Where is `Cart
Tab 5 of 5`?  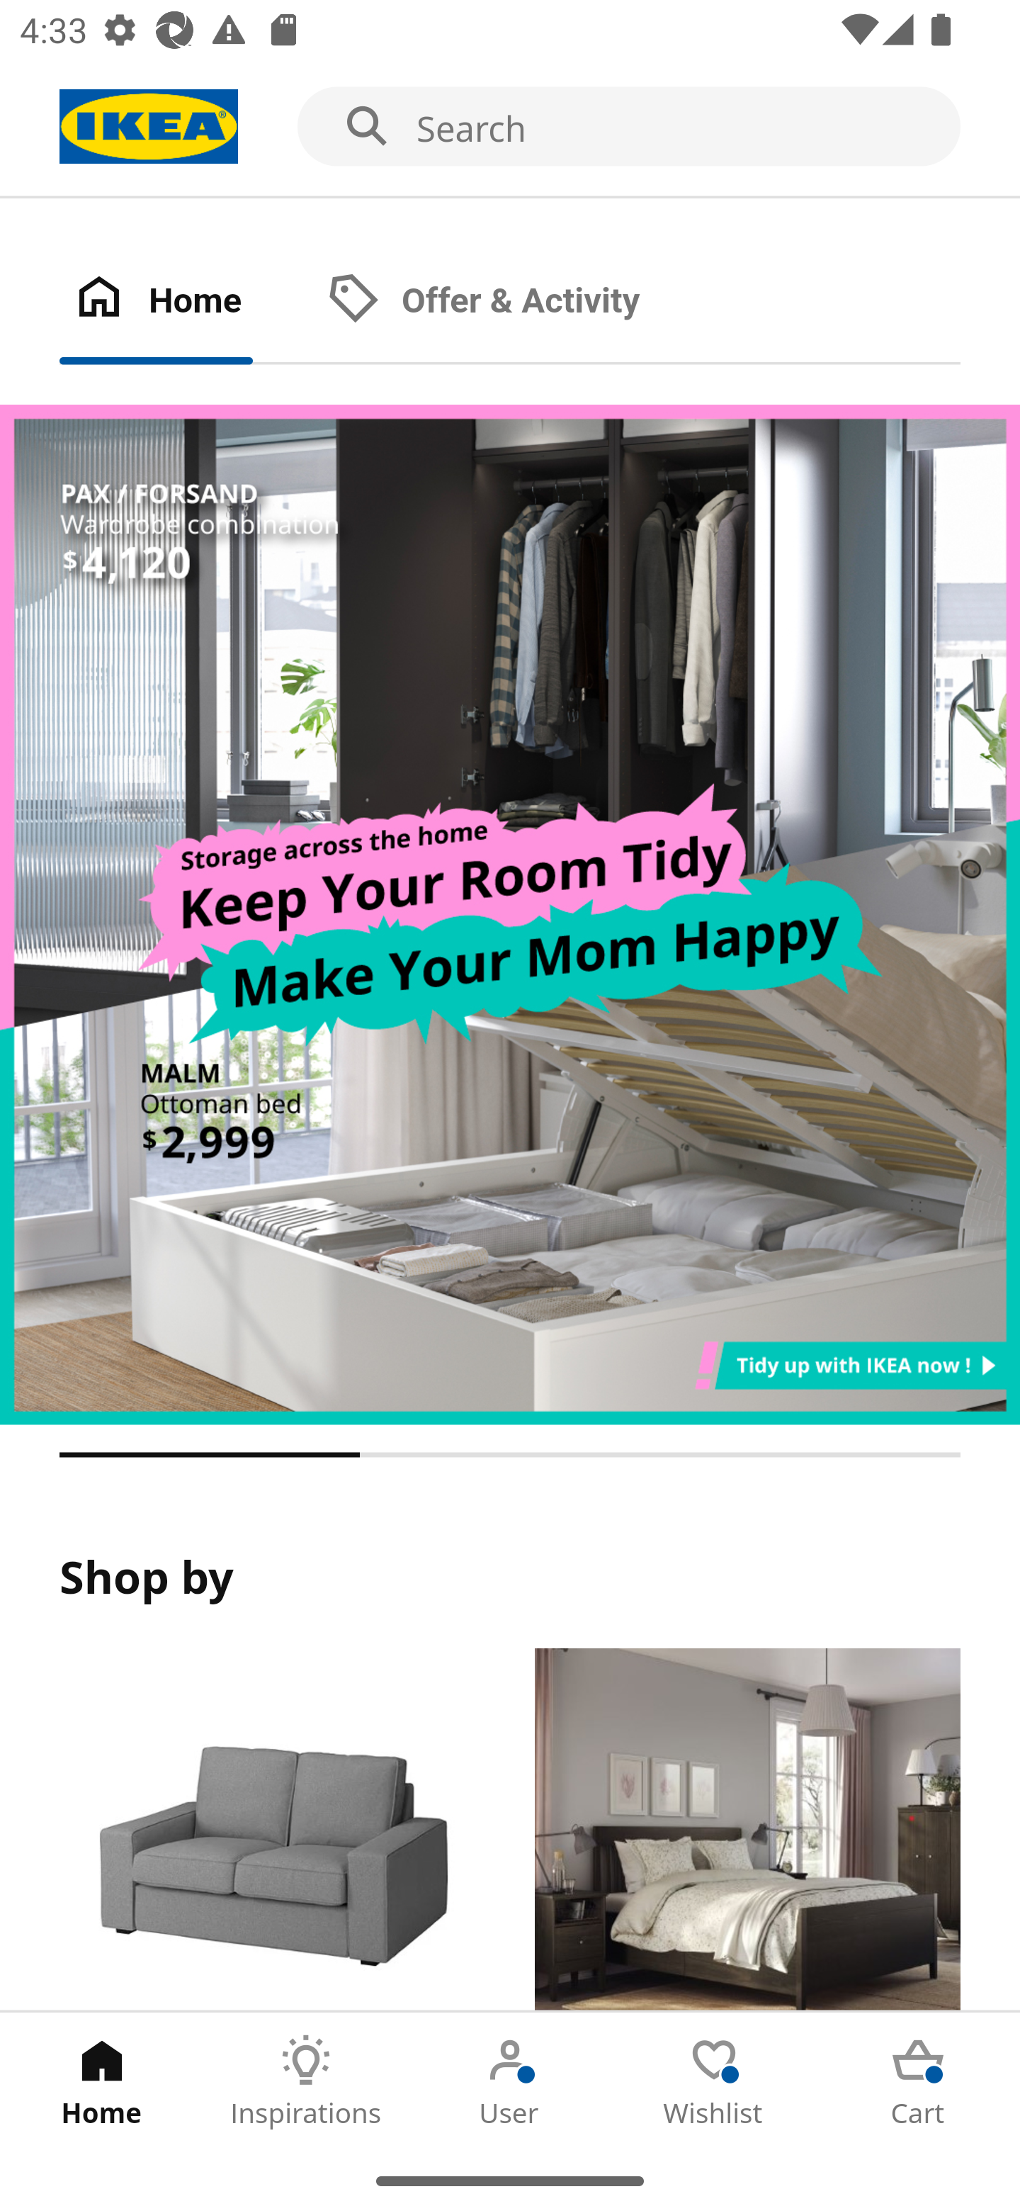 Cart
Tab 5 of 5 is located at coordinates (918, 2081).